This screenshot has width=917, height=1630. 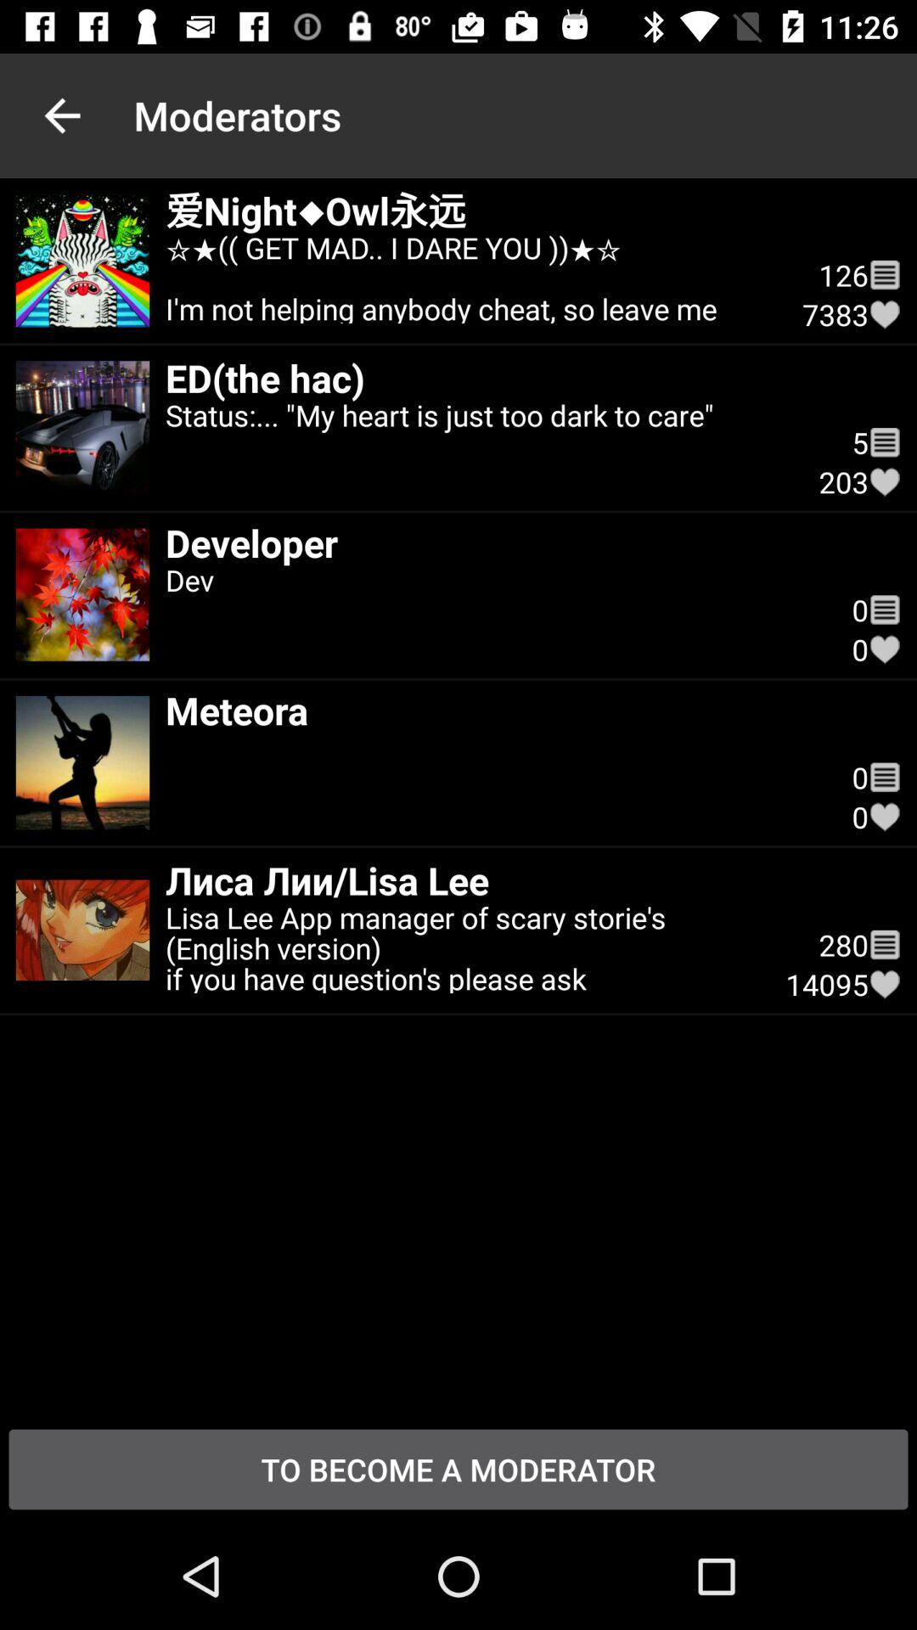 I want to click on open item next to lisa lee app, so click(x=844, y=944).